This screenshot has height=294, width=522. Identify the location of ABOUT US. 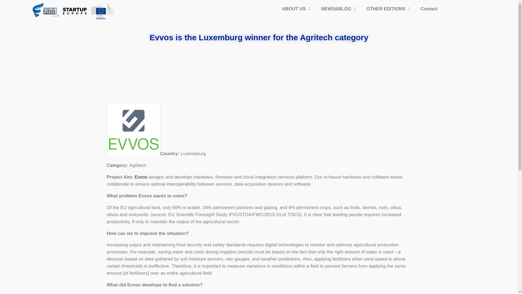
(296, 9).